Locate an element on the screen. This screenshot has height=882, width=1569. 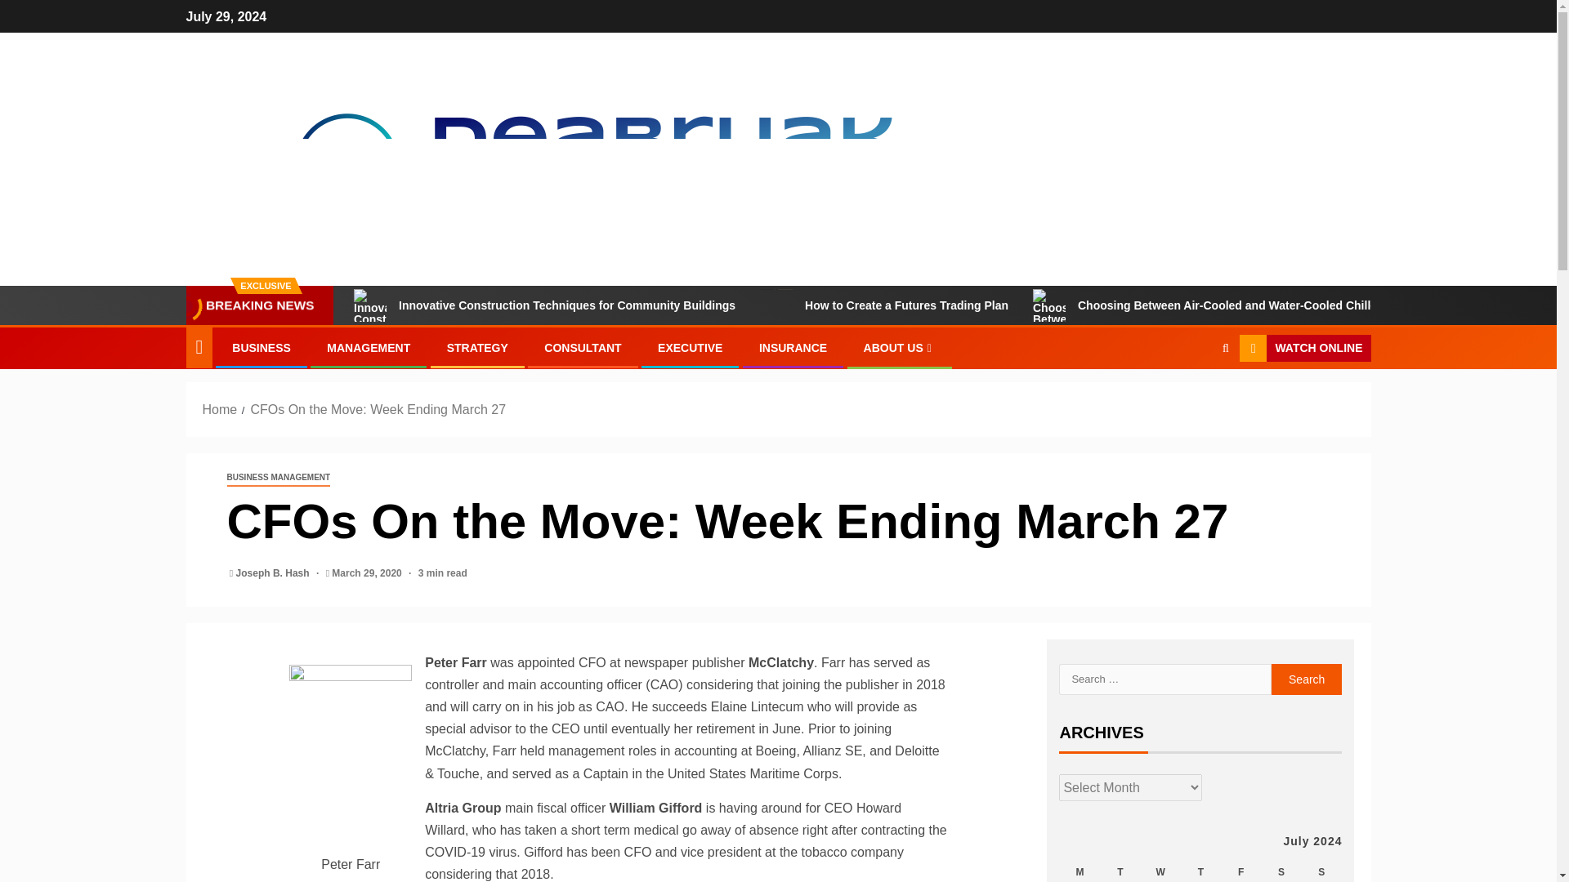
CONSULTANT is located at coordinates (583, 348).